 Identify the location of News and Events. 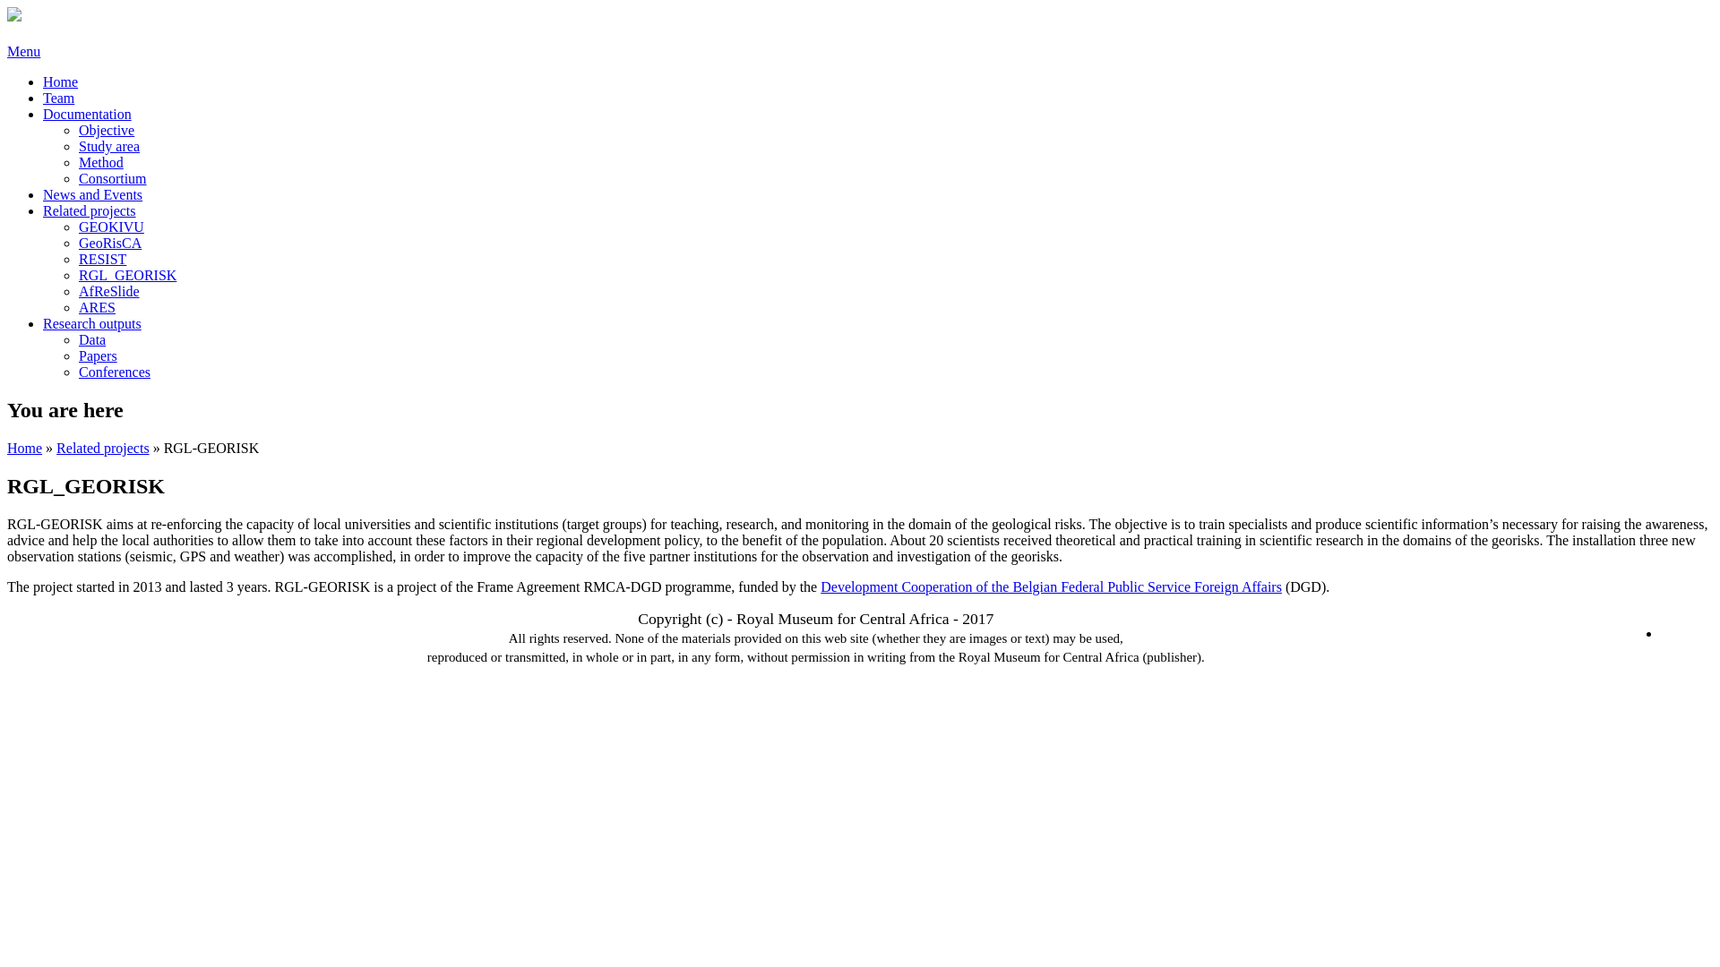
(93, 195).